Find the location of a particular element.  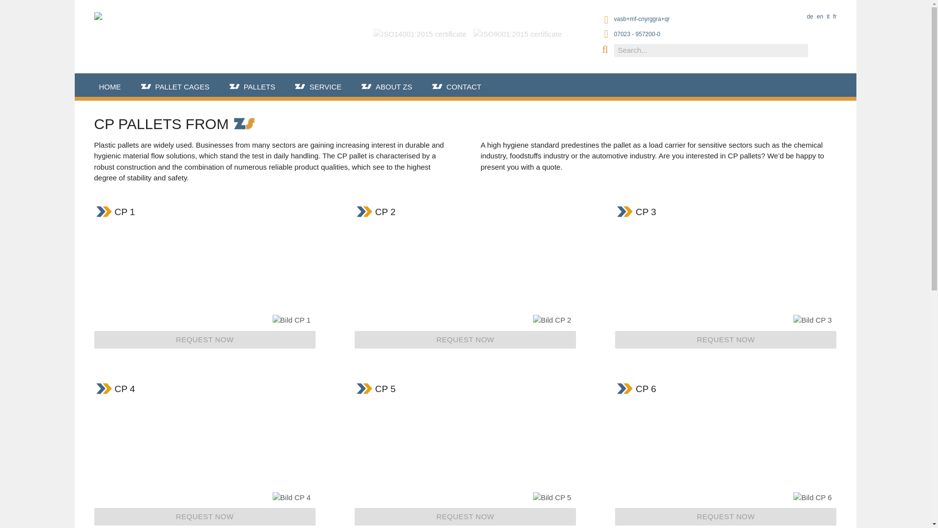

PALLETS is located at coordinates (262, 87).